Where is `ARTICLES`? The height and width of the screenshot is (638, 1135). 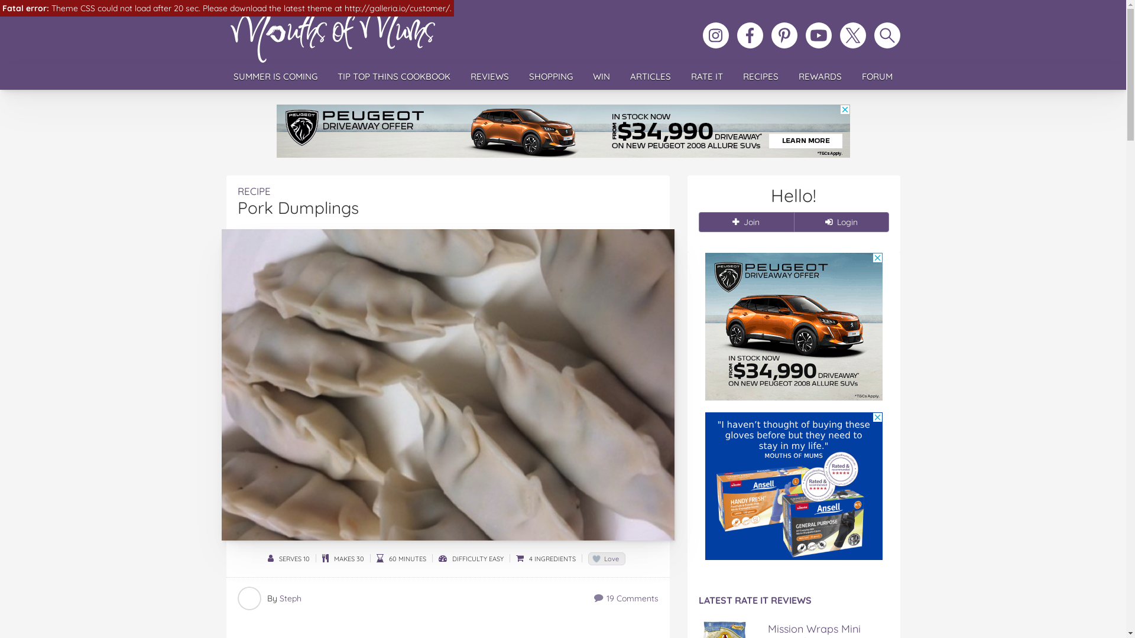 ARTICLES is located at coordinates (650, 77).